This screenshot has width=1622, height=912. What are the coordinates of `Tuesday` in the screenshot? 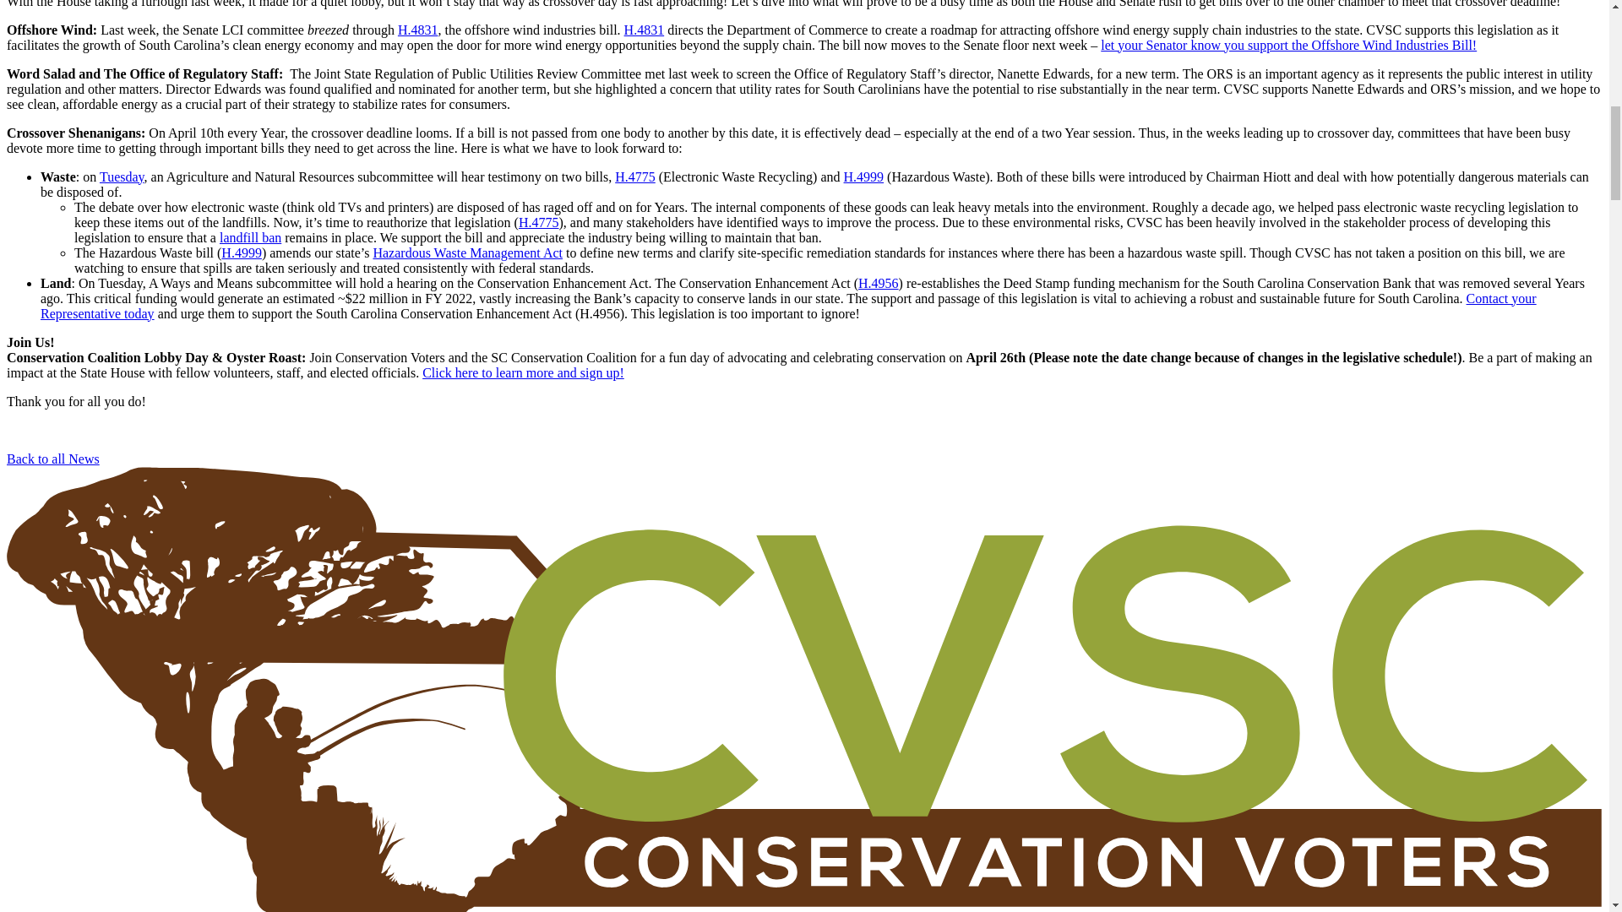 It's located at (122, 176).